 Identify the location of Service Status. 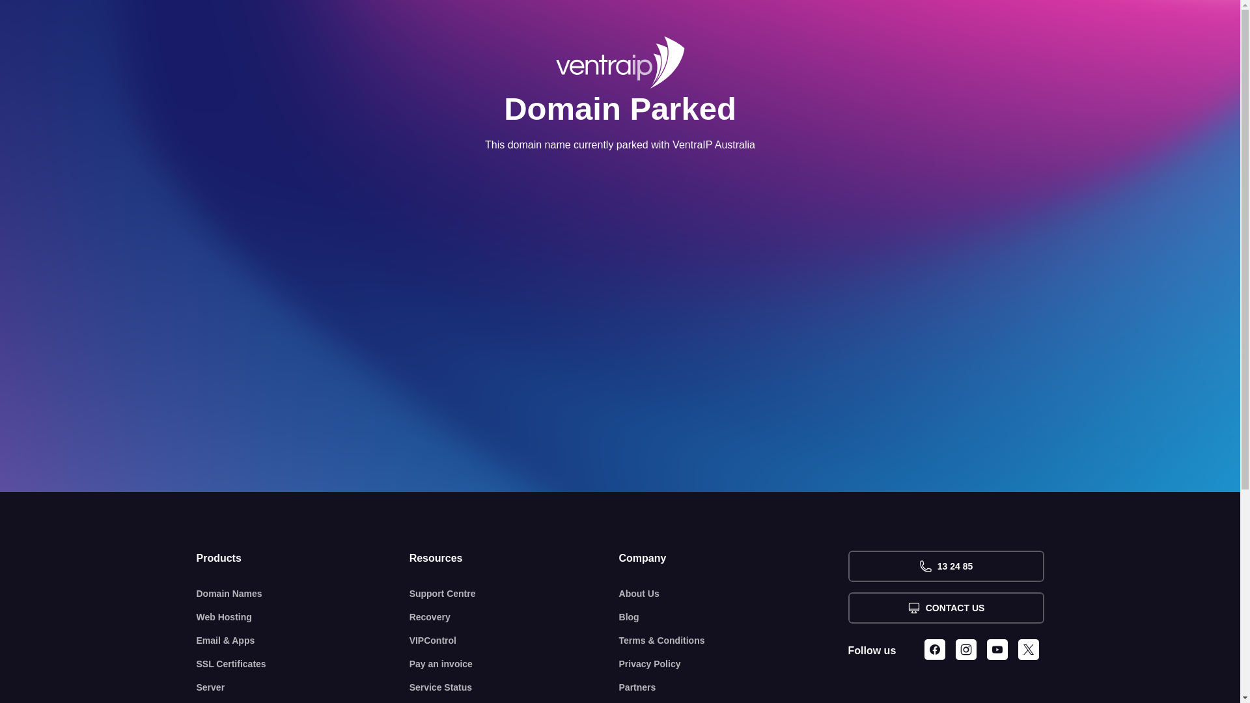
(514, 687).